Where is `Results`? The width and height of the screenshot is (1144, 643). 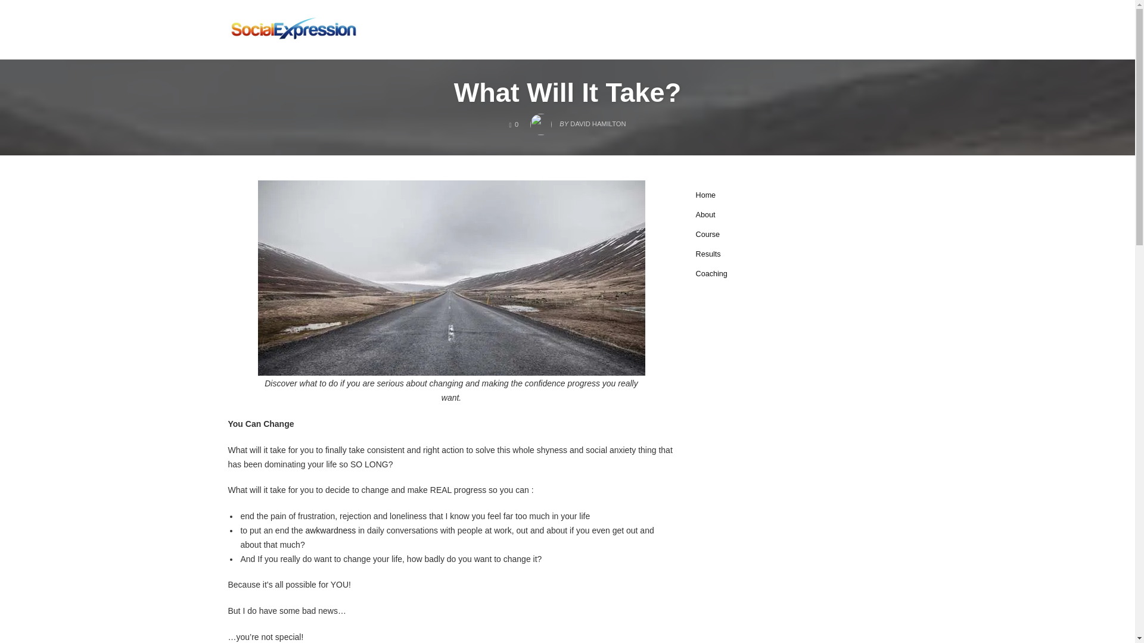 Results is located at coordinates (330, 530).